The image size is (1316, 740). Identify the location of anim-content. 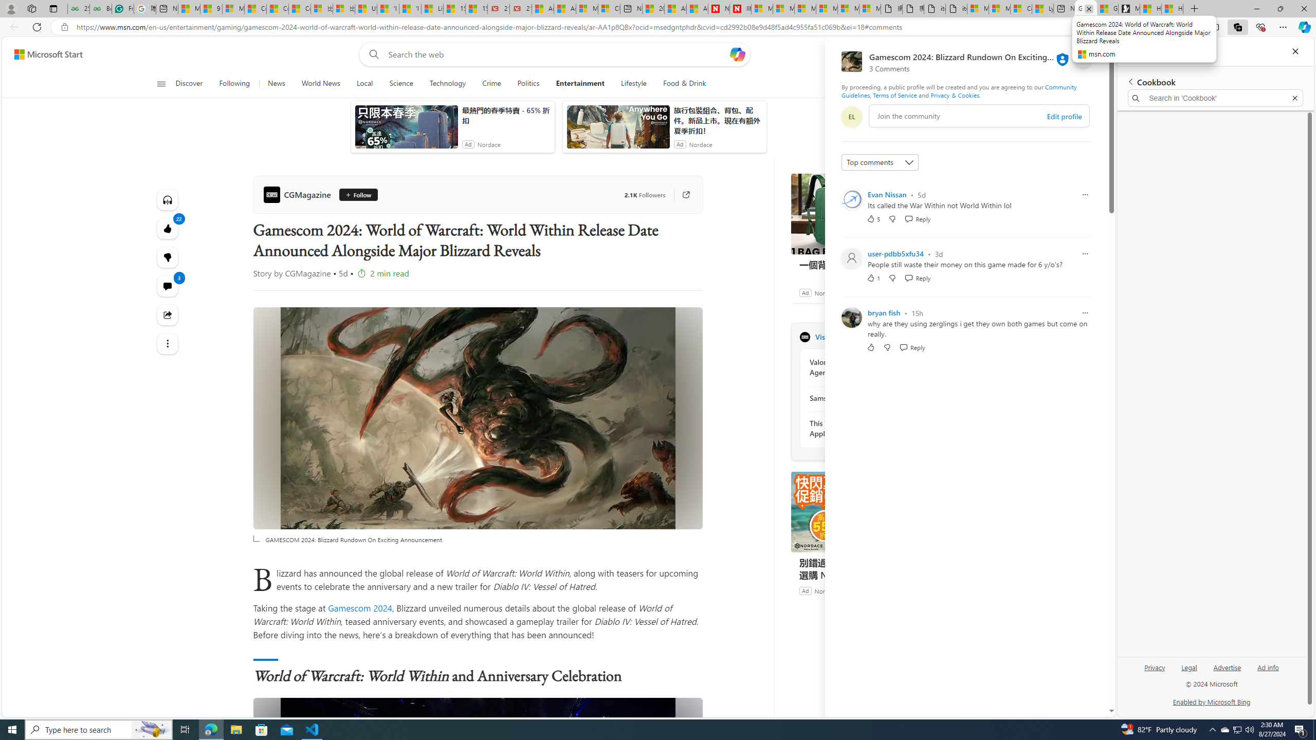
(618, 131).